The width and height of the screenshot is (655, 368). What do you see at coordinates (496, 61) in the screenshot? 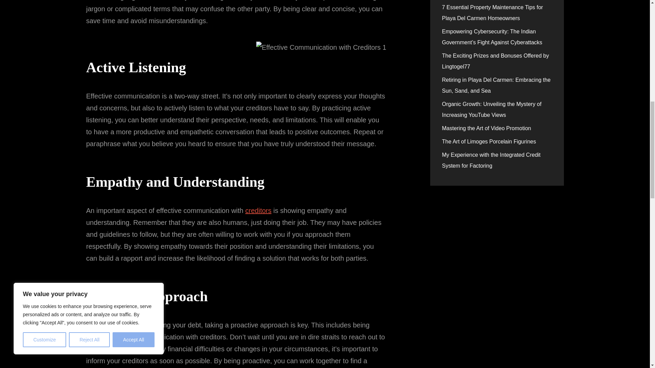
I see `The Exciting Prizes and Bonuses Offered by Lingtogel77` at bounding box center [496, 61].